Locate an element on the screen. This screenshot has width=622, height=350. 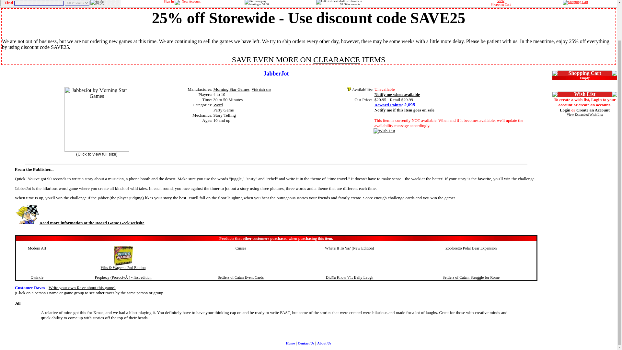
Sign In is located at coordinates (169, 1).